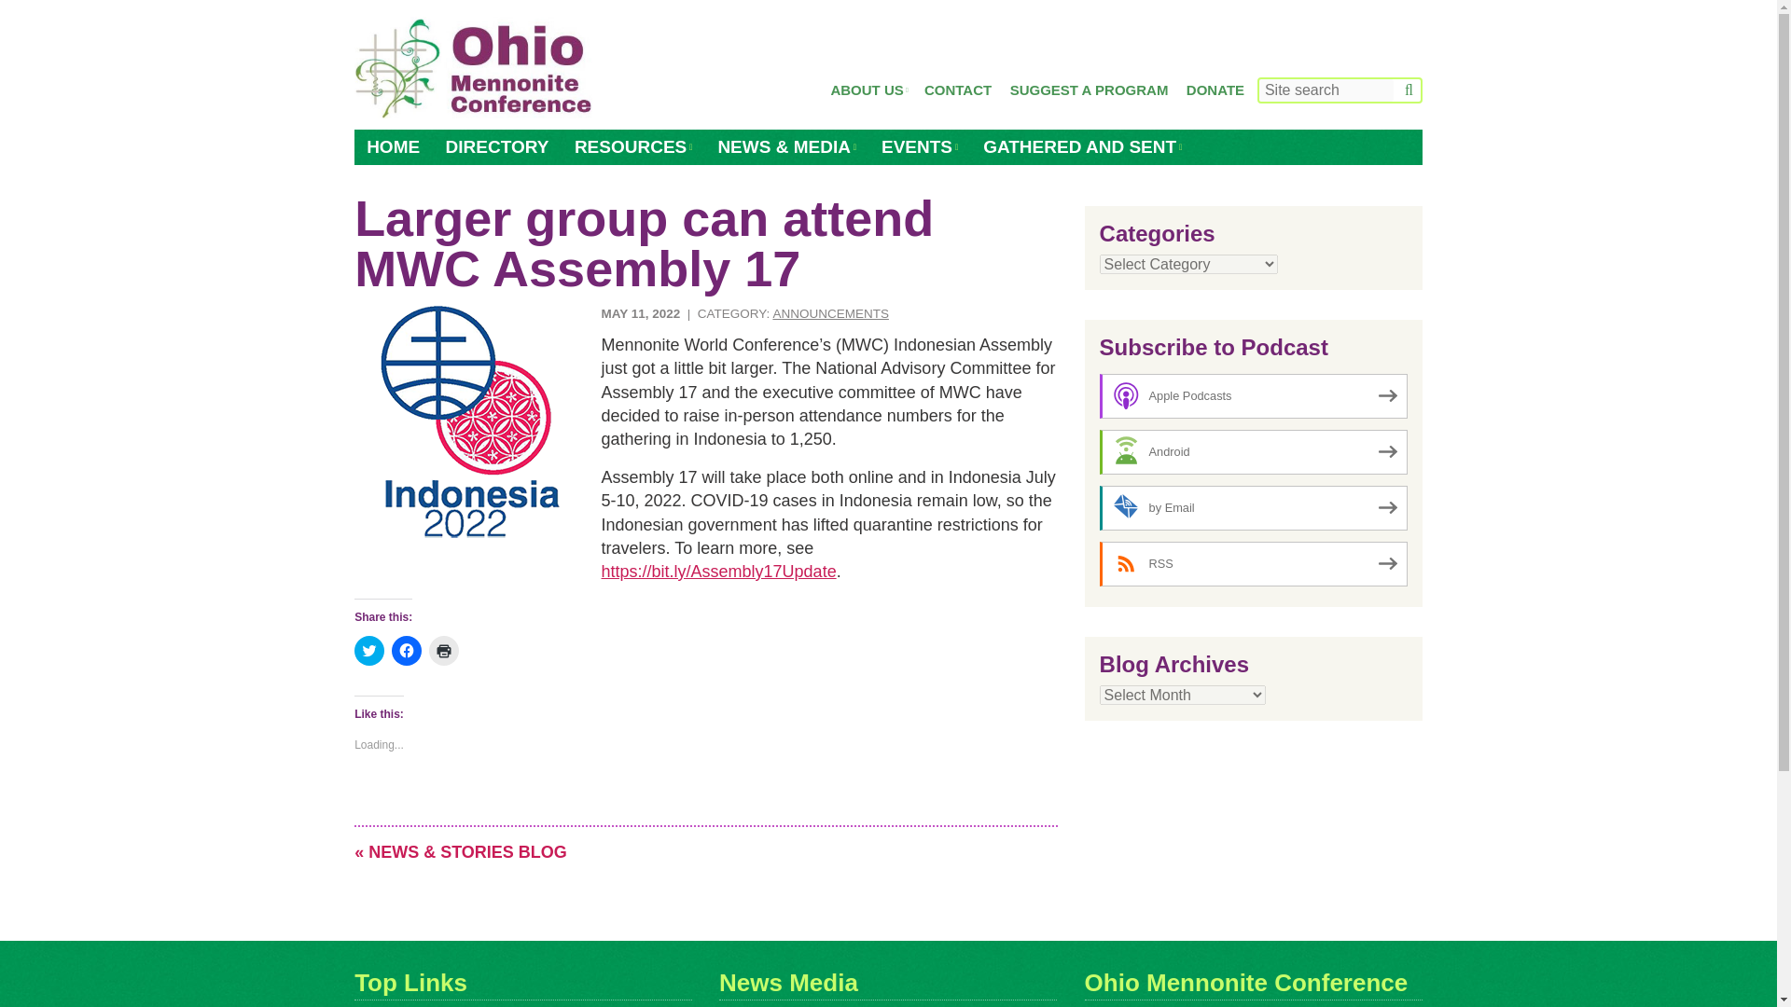 Image resolution: width=1791 pixels, height=1007 pixels. I want to click on Click to share on Twitter, so click(369, 650).